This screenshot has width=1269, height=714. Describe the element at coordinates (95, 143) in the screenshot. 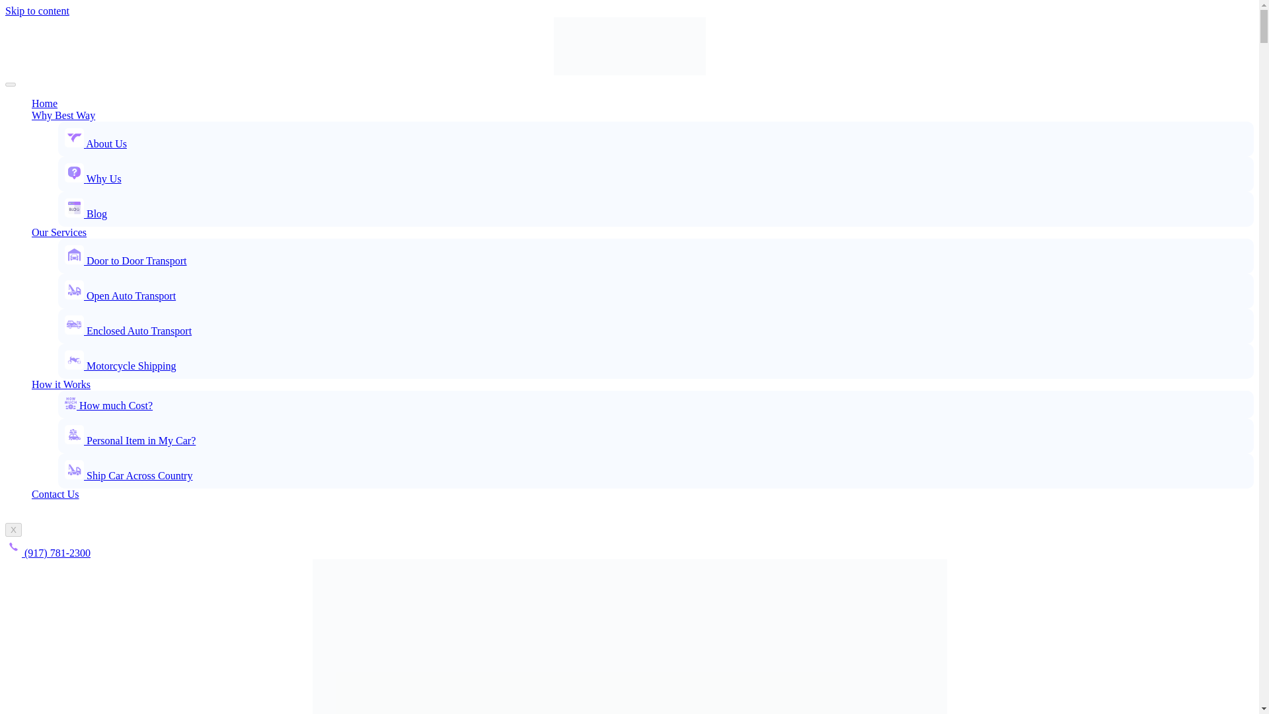

I see `About Us` at that location.